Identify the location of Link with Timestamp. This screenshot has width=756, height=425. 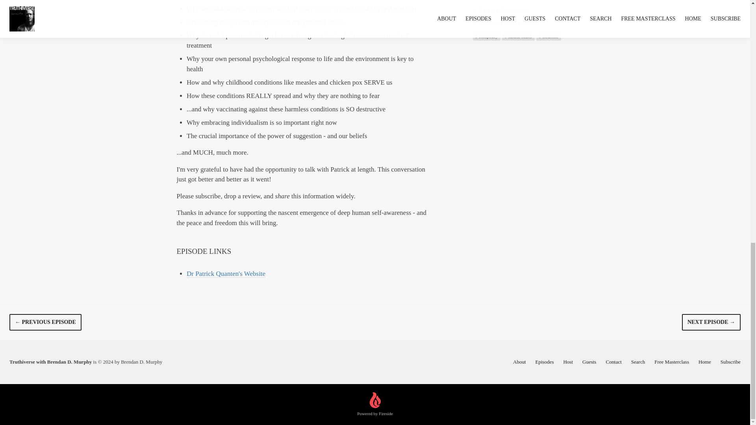
(499, 10).